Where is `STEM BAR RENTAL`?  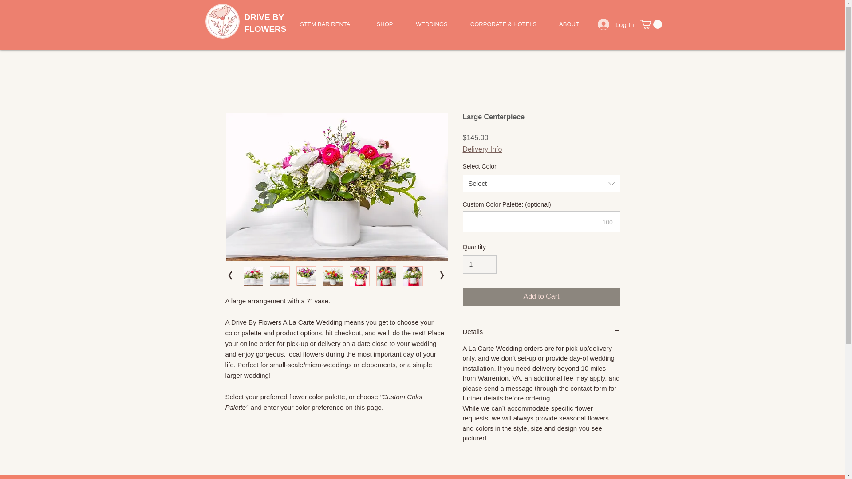
STEM BAR RENTAL is located at coordinates (327, 24).